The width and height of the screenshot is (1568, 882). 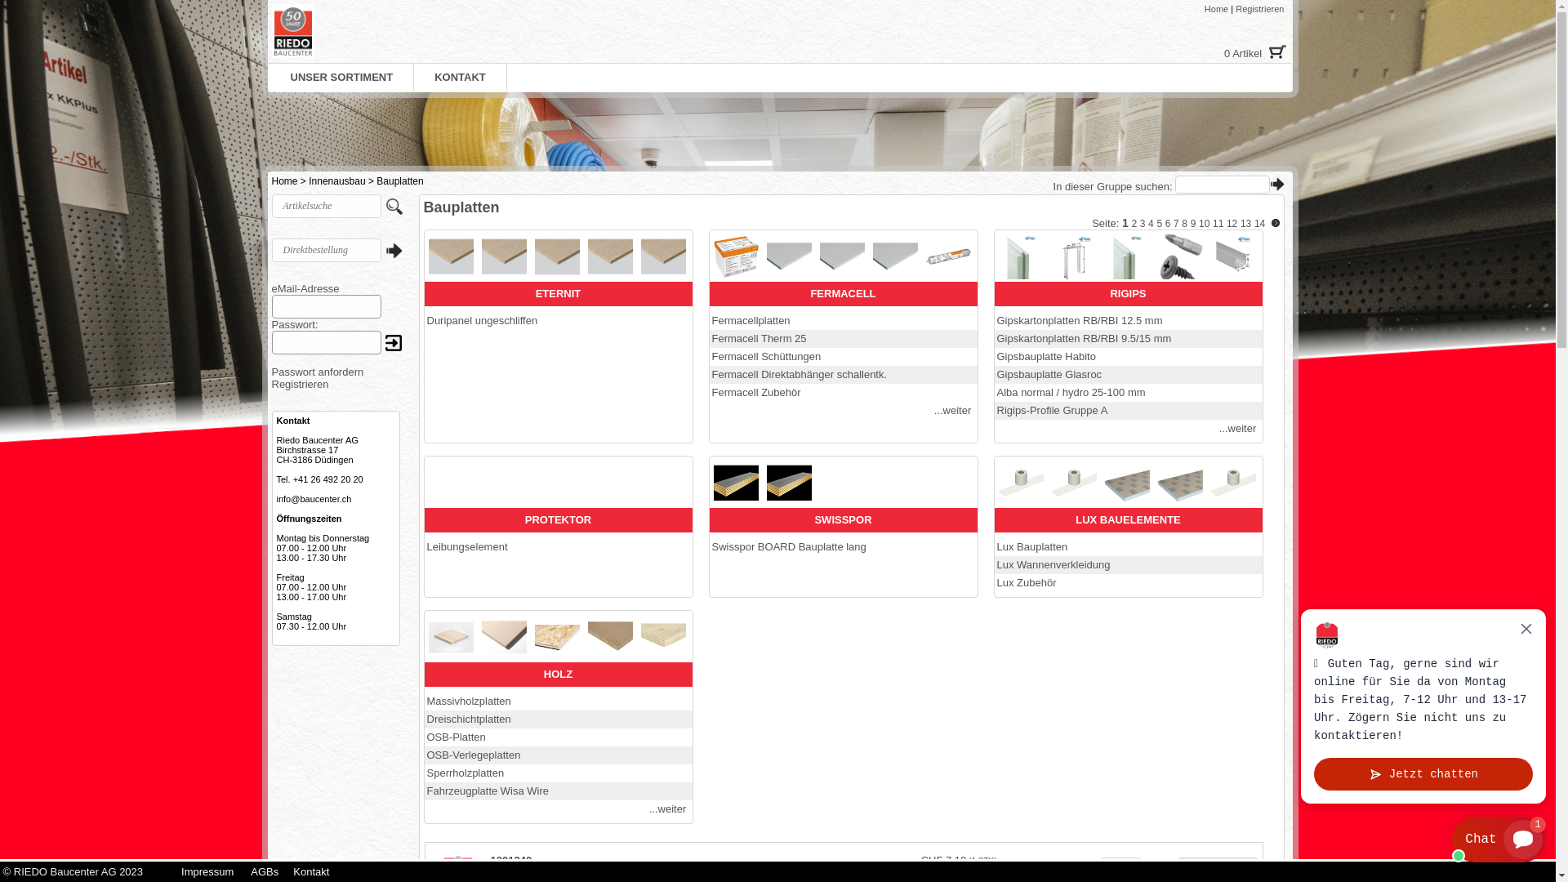 I want to click on OSB-Platten, so click(x=456, y=737).